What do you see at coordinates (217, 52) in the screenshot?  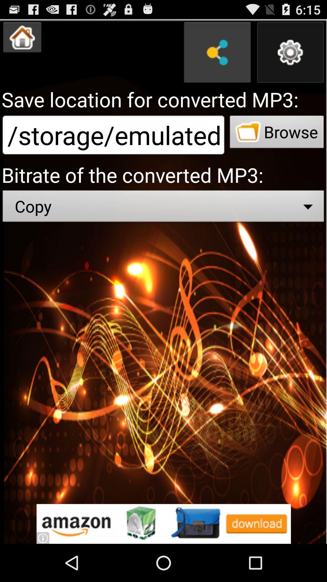 I see `share the mp3` at bounding box center [217, 52].